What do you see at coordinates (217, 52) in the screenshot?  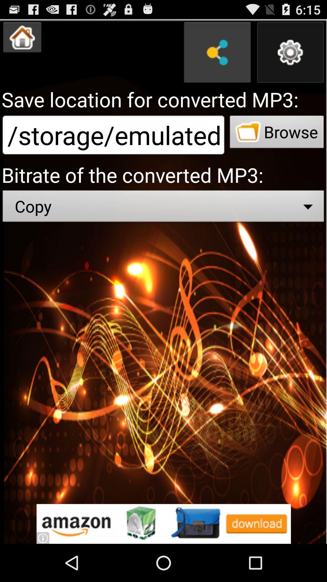 I see `share the mp3` at bounding box center [217, 52].